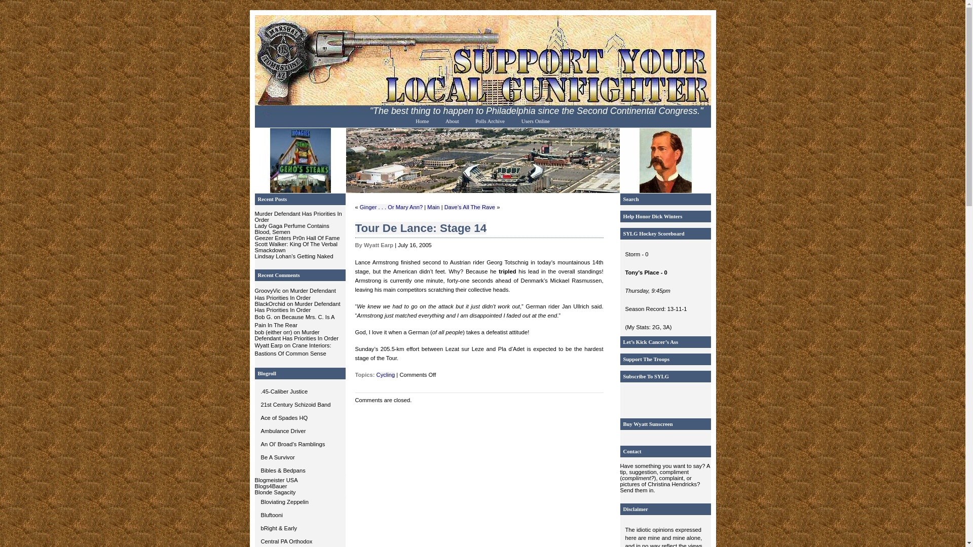 The image size is (973, 547). Describe the element at coordinates (300, 405) in the screenshot. I see `21st Century Schizoid Band` at that location.